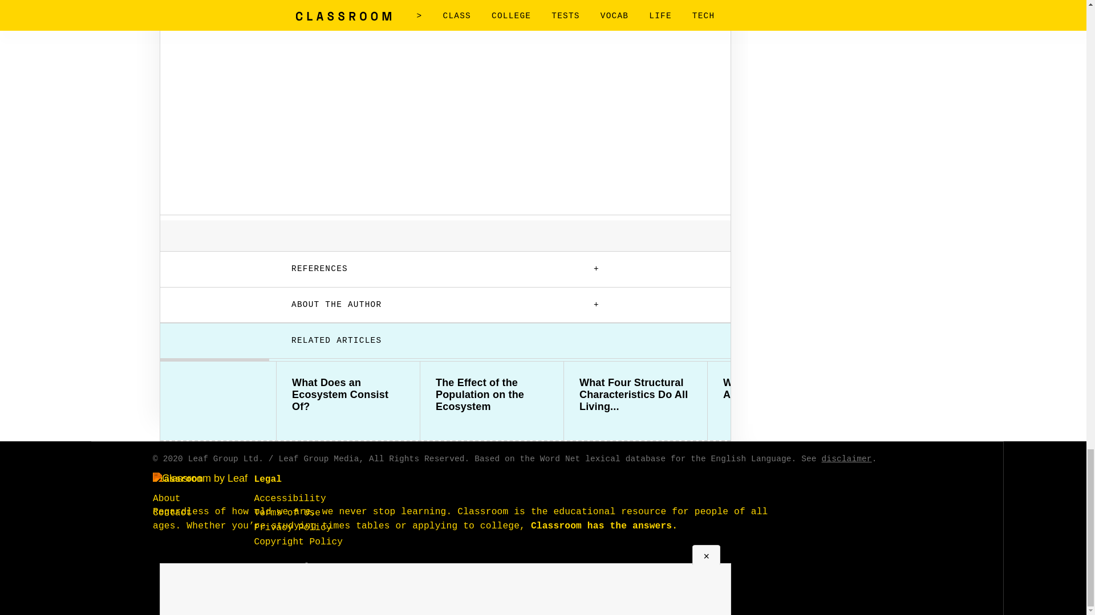 The width and height of the screenshot is (1095, 615). I want to click on What Does an Ecosystem Consist Of?, so click(348, 395).